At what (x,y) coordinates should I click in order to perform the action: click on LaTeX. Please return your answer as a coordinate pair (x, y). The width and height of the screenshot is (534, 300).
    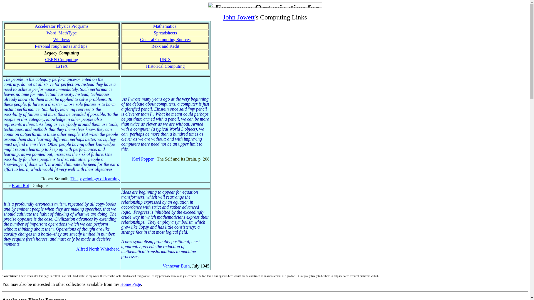
    Looking at the image, I should click on (61, 66).